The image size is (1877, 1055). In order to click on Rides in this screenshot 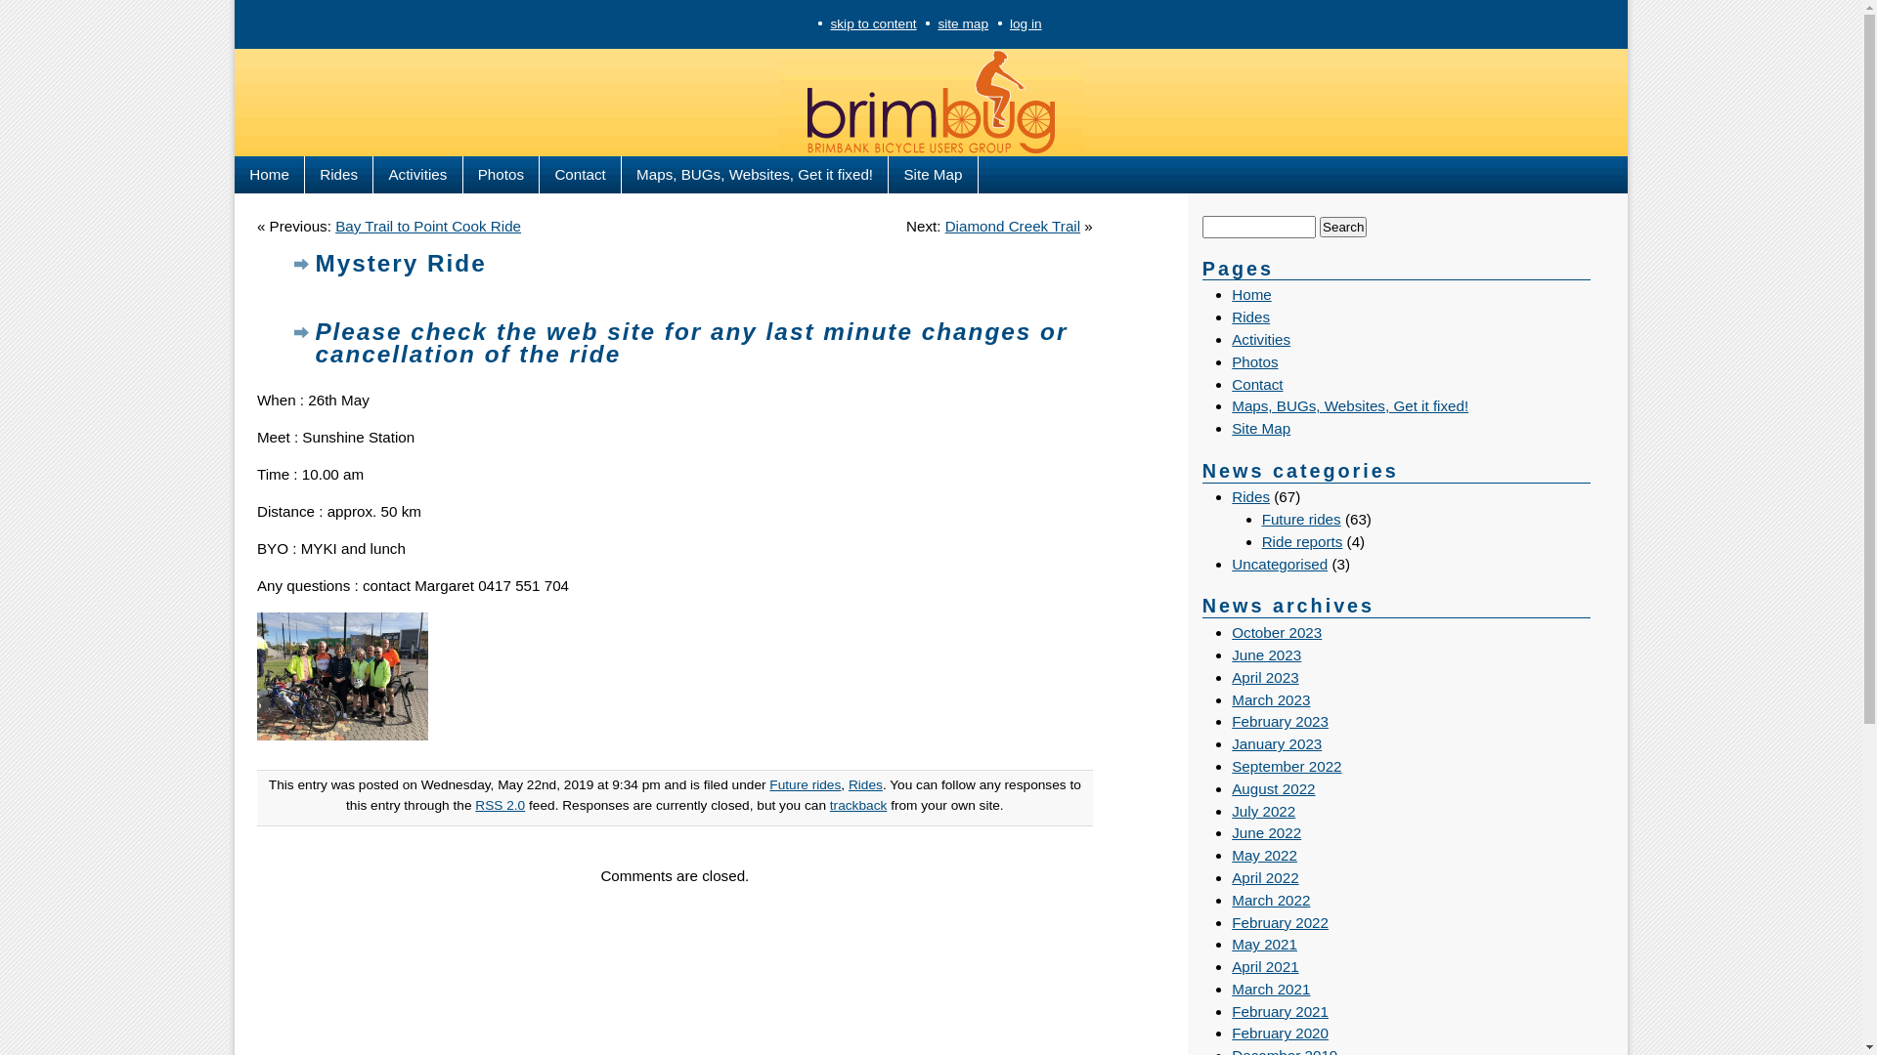, I will do `click(1251, 496)`.